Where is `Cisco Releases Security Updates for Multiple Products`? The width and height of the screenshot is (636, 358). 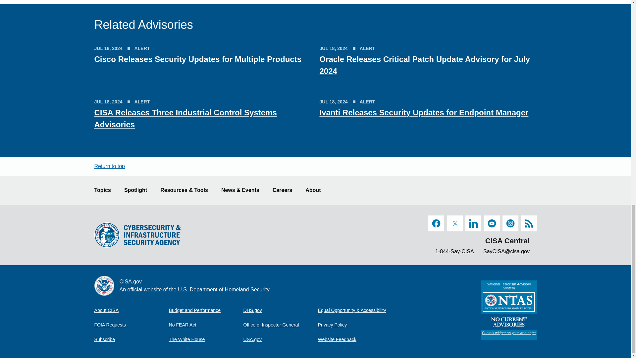
Cisco Releases Security Updates for Multiple Products is located at coordinates (198, 59).